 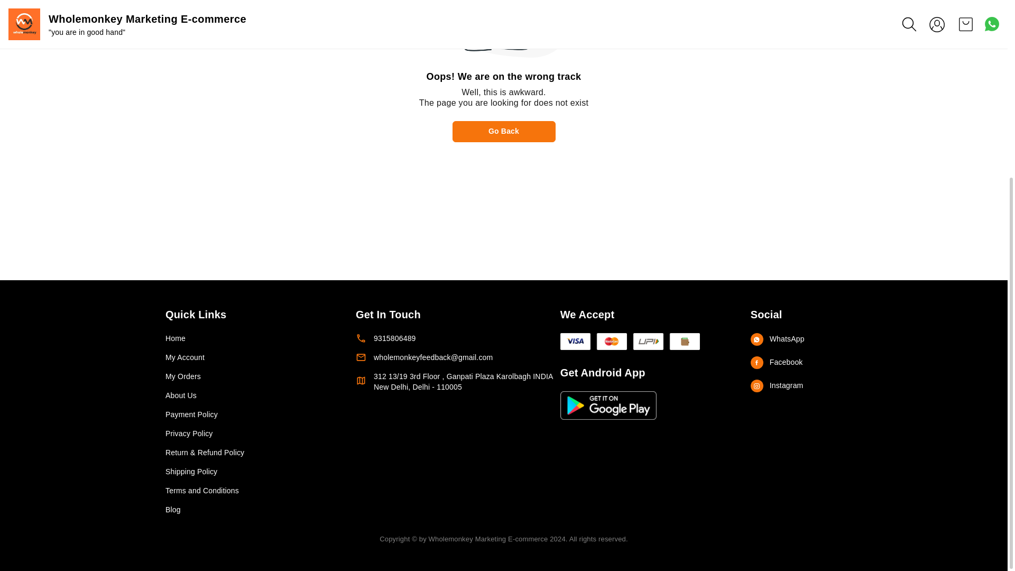 What do you see at coordinates (796, 339) in the screenshot?
I see `WhatsApp` at bounding box center [796, 339].